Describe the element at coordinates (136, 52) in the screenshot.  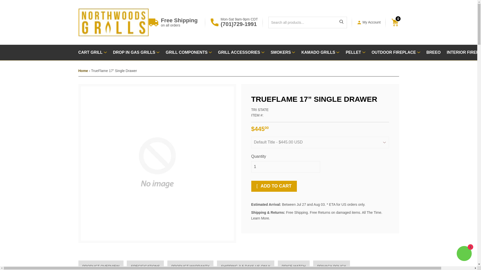
I see `DROP IN GAS GRILLS` at that location.